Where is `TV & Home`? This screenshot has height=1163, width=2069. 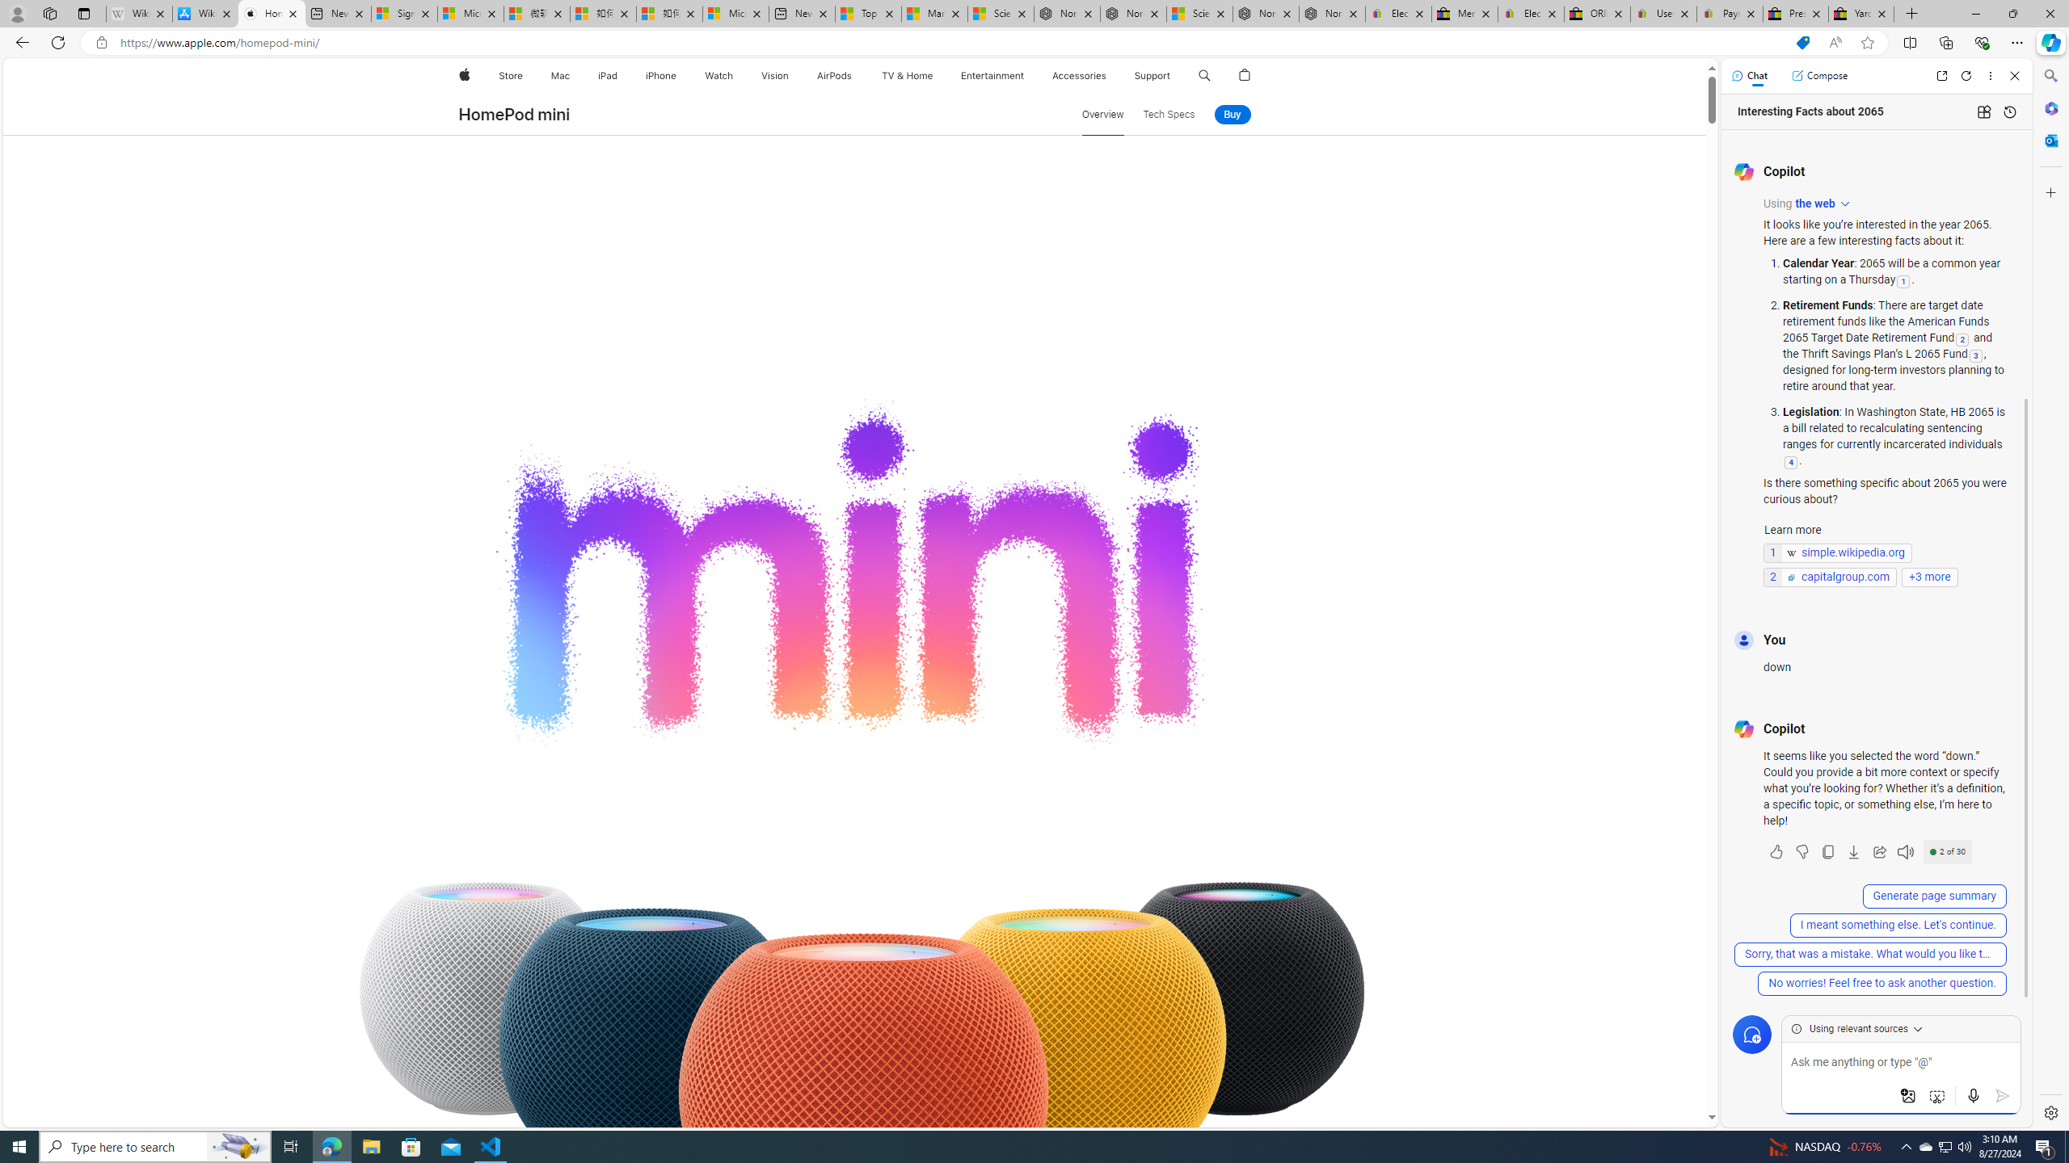 TV & Home is located at coordinates (906, 76).